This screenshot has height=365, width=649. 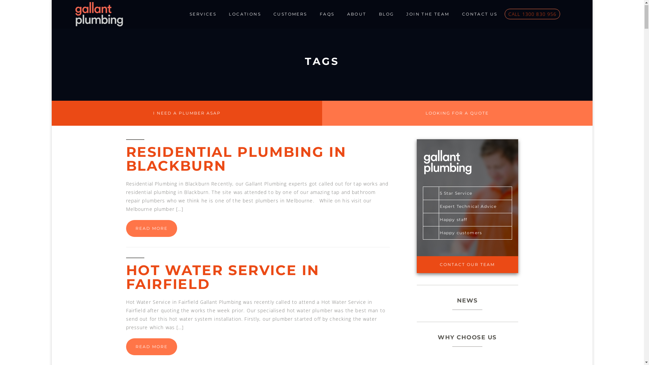 What do you see at coordinates (456, 233) in the screenshot?
I see `Happy customers` at bounding box center [456, 233].